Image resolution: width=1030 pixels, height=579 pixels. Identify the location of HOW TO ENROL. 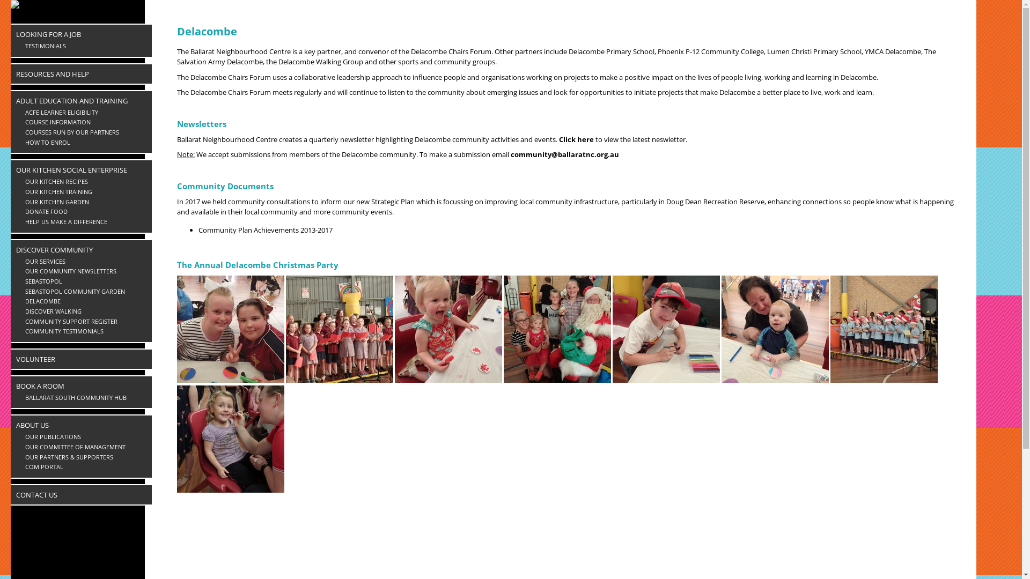
(84, 143).